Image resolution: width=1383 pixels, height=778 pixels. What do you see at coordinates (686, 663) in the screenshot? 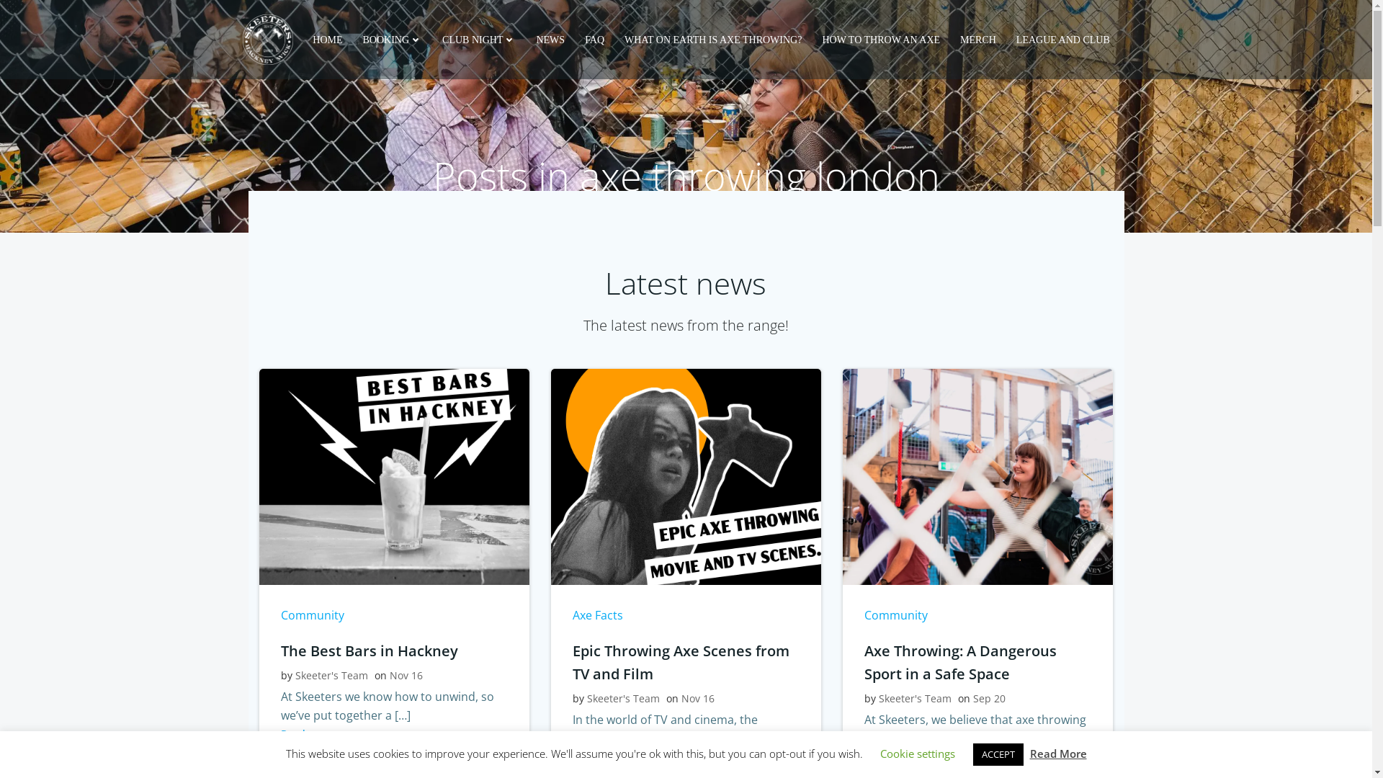
I see `Epic Throwing Axe Scenes from TV and Film` at bounding box center [686, 663].